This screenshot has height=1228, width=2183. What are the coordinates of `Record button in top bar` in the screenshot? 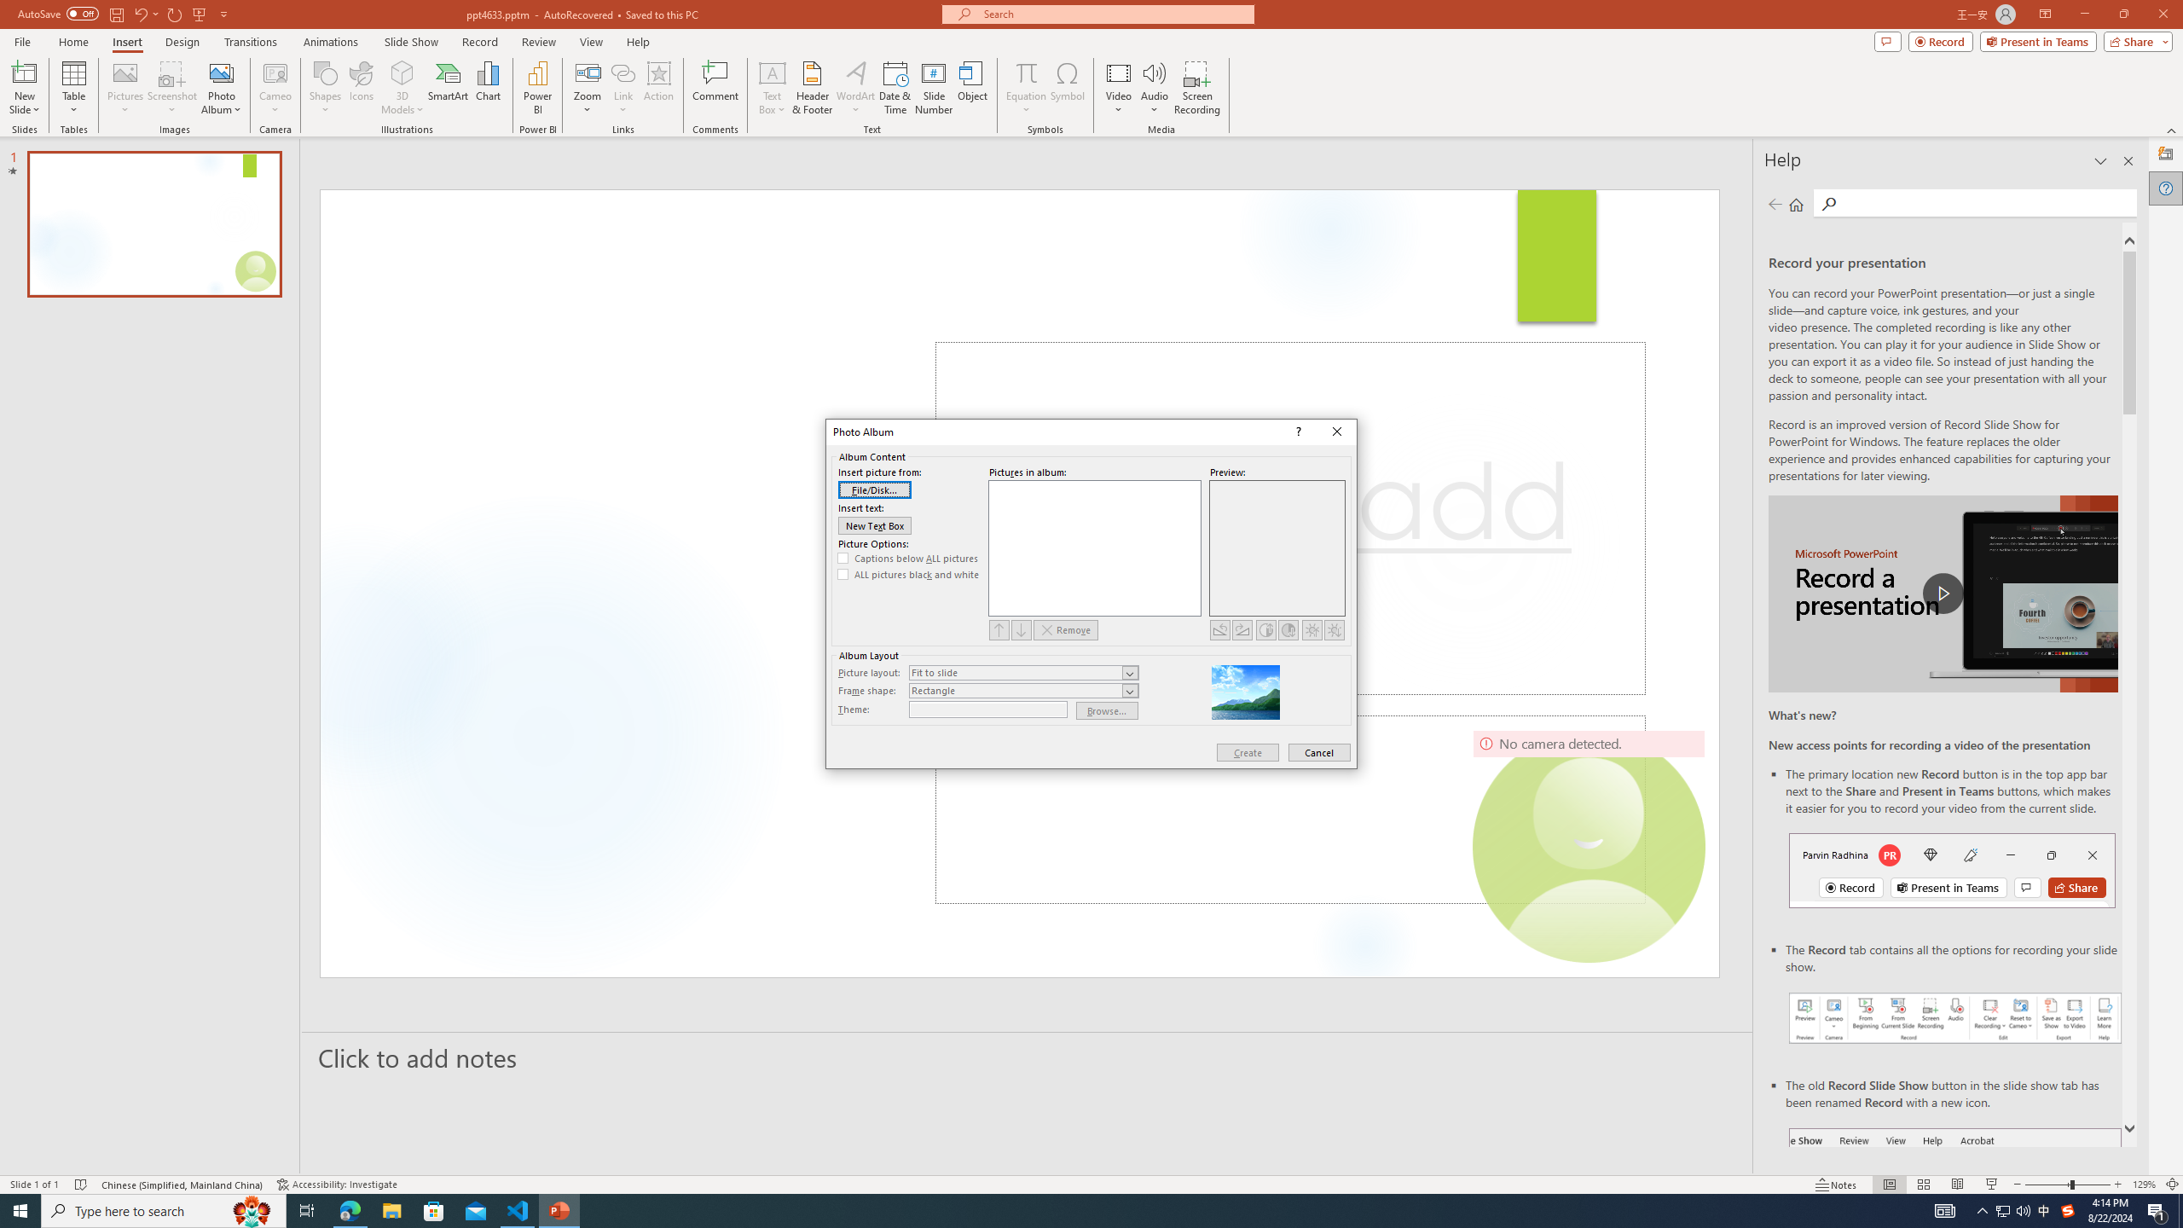 It's located at (1953, 870).